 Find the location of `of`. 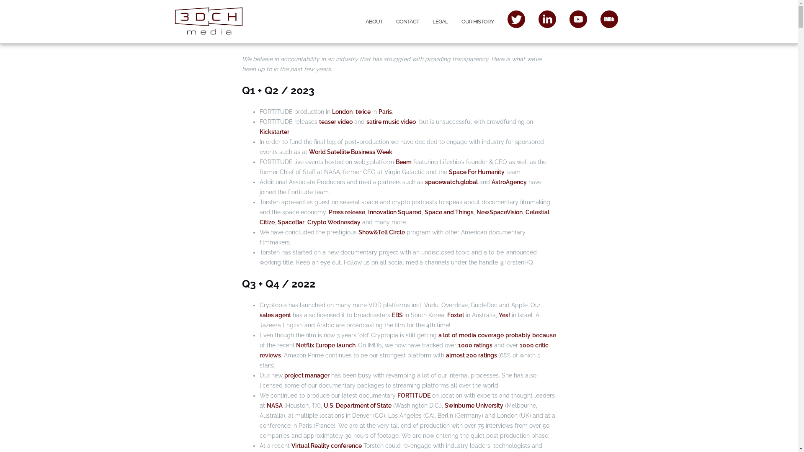

of is located at coordinates (454, 335).